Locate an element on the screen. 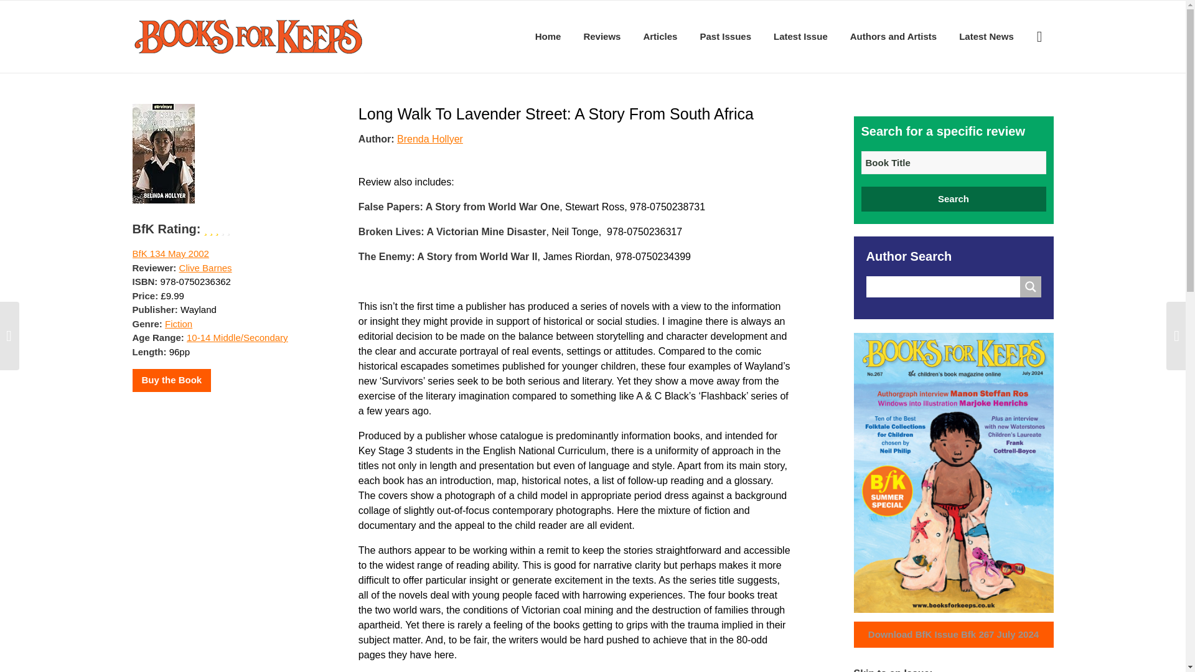  Authors and Artists is located at coordinates (893, 36).